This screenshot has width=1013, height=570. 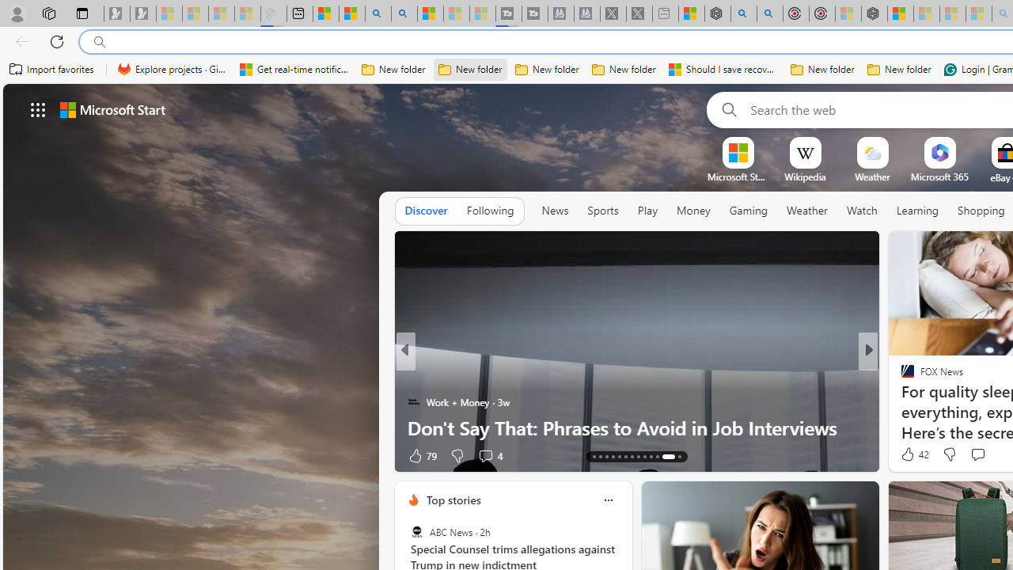 What do you see at coordinates (875, 14) in the screenshot?
I see `Nordace - Nordace Siena Is Not An Ordinary Backpack` at bounding box center [875, 14].